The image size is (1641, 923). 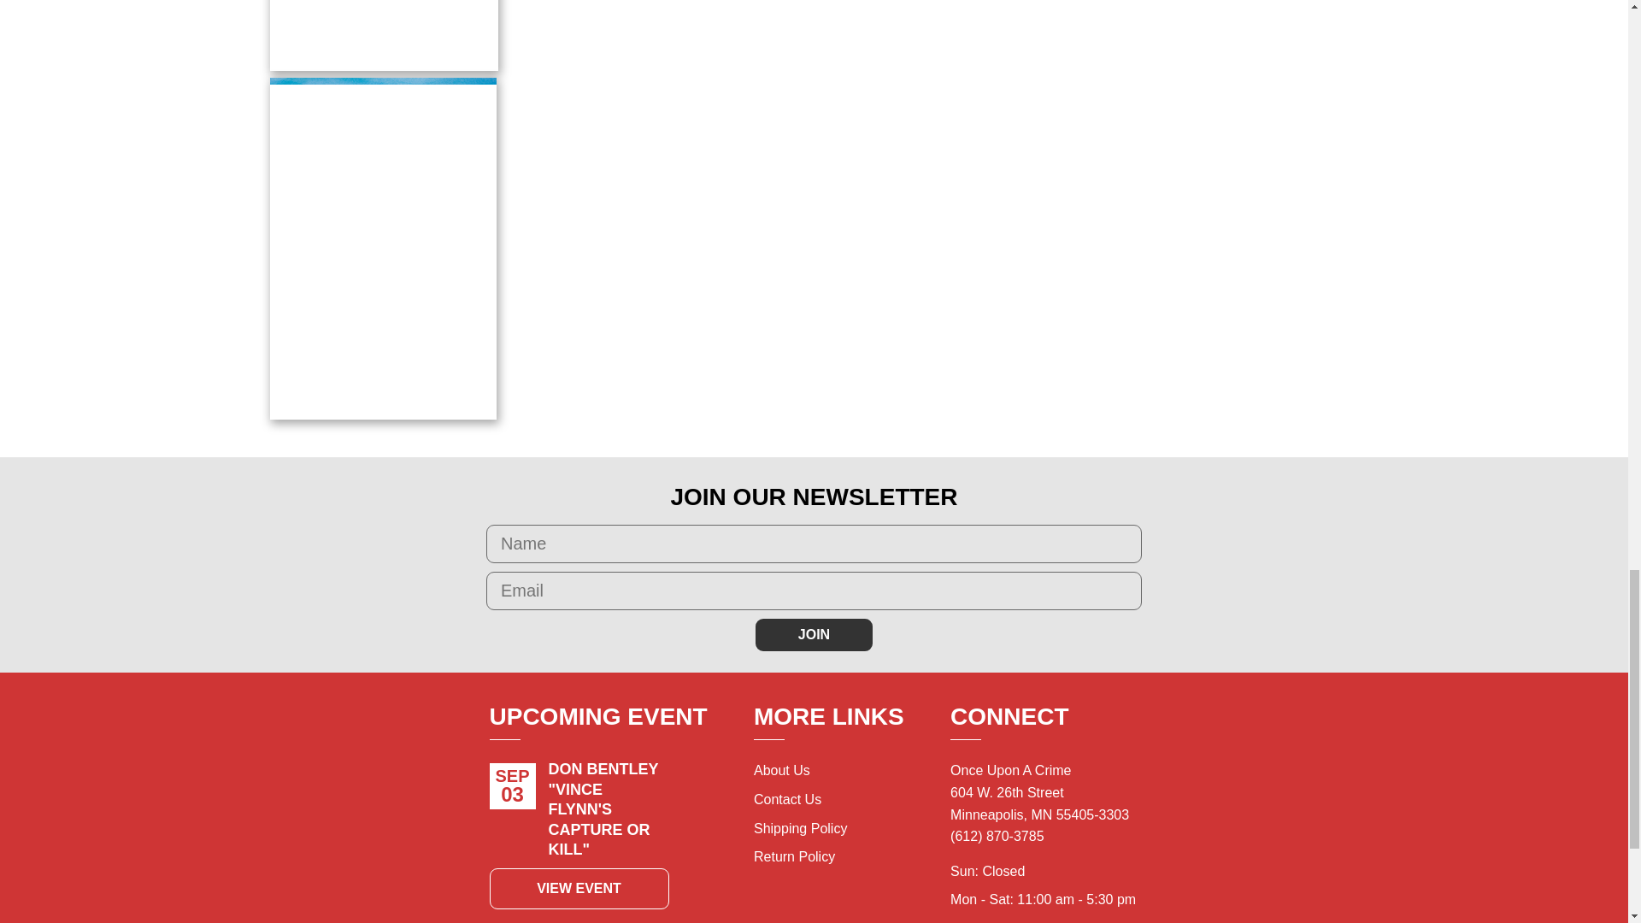 I want to click on Return Policy, so click(x=794, y=856).